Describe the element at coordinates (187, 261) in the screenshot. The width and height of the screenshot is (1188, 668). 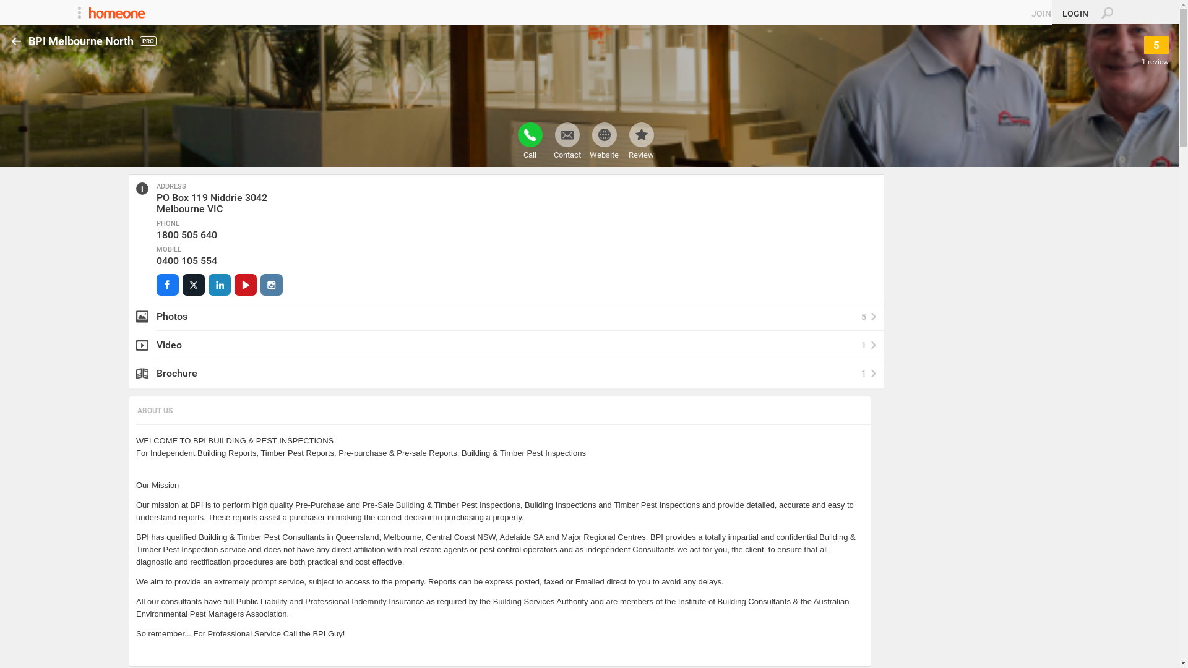
I see `0400 105 554` at that location.